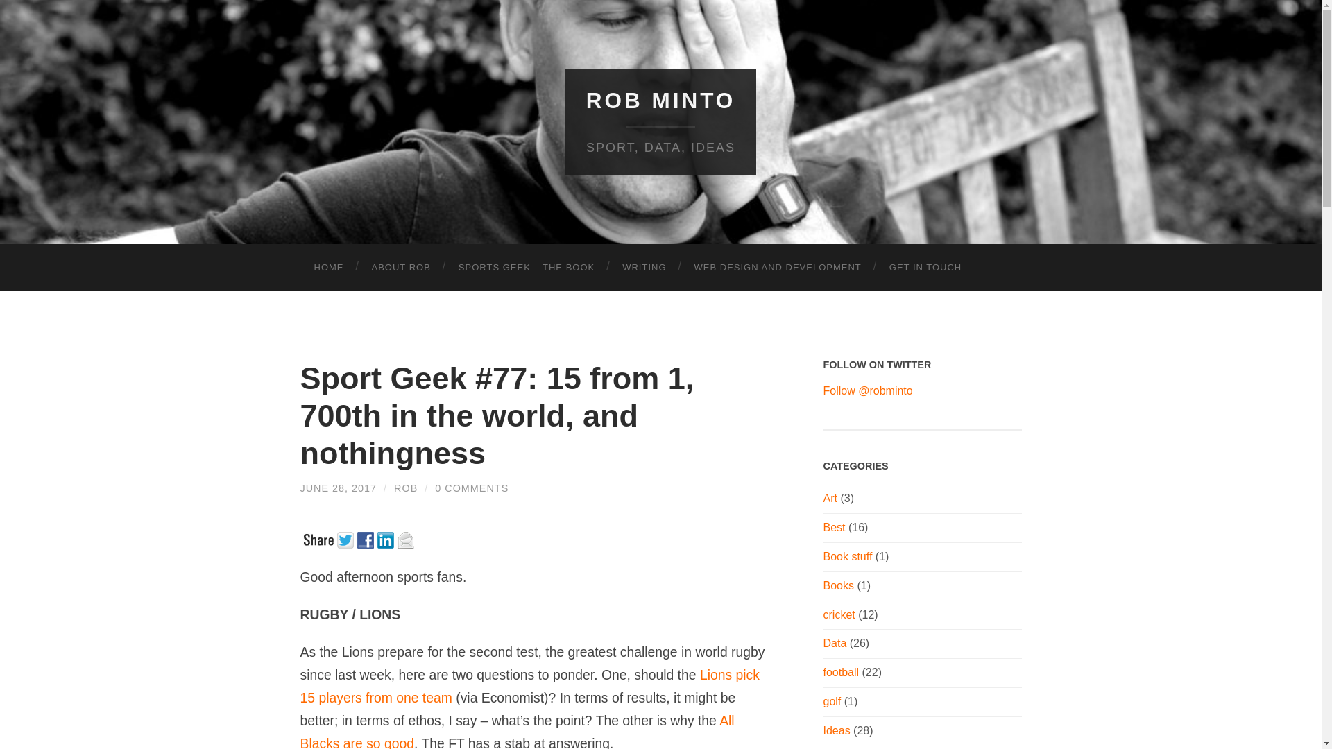 This screenshot has width=1332, height=749. Describe the element at coordinates (830, 498) in the screenshot. I see `Art` at that location.